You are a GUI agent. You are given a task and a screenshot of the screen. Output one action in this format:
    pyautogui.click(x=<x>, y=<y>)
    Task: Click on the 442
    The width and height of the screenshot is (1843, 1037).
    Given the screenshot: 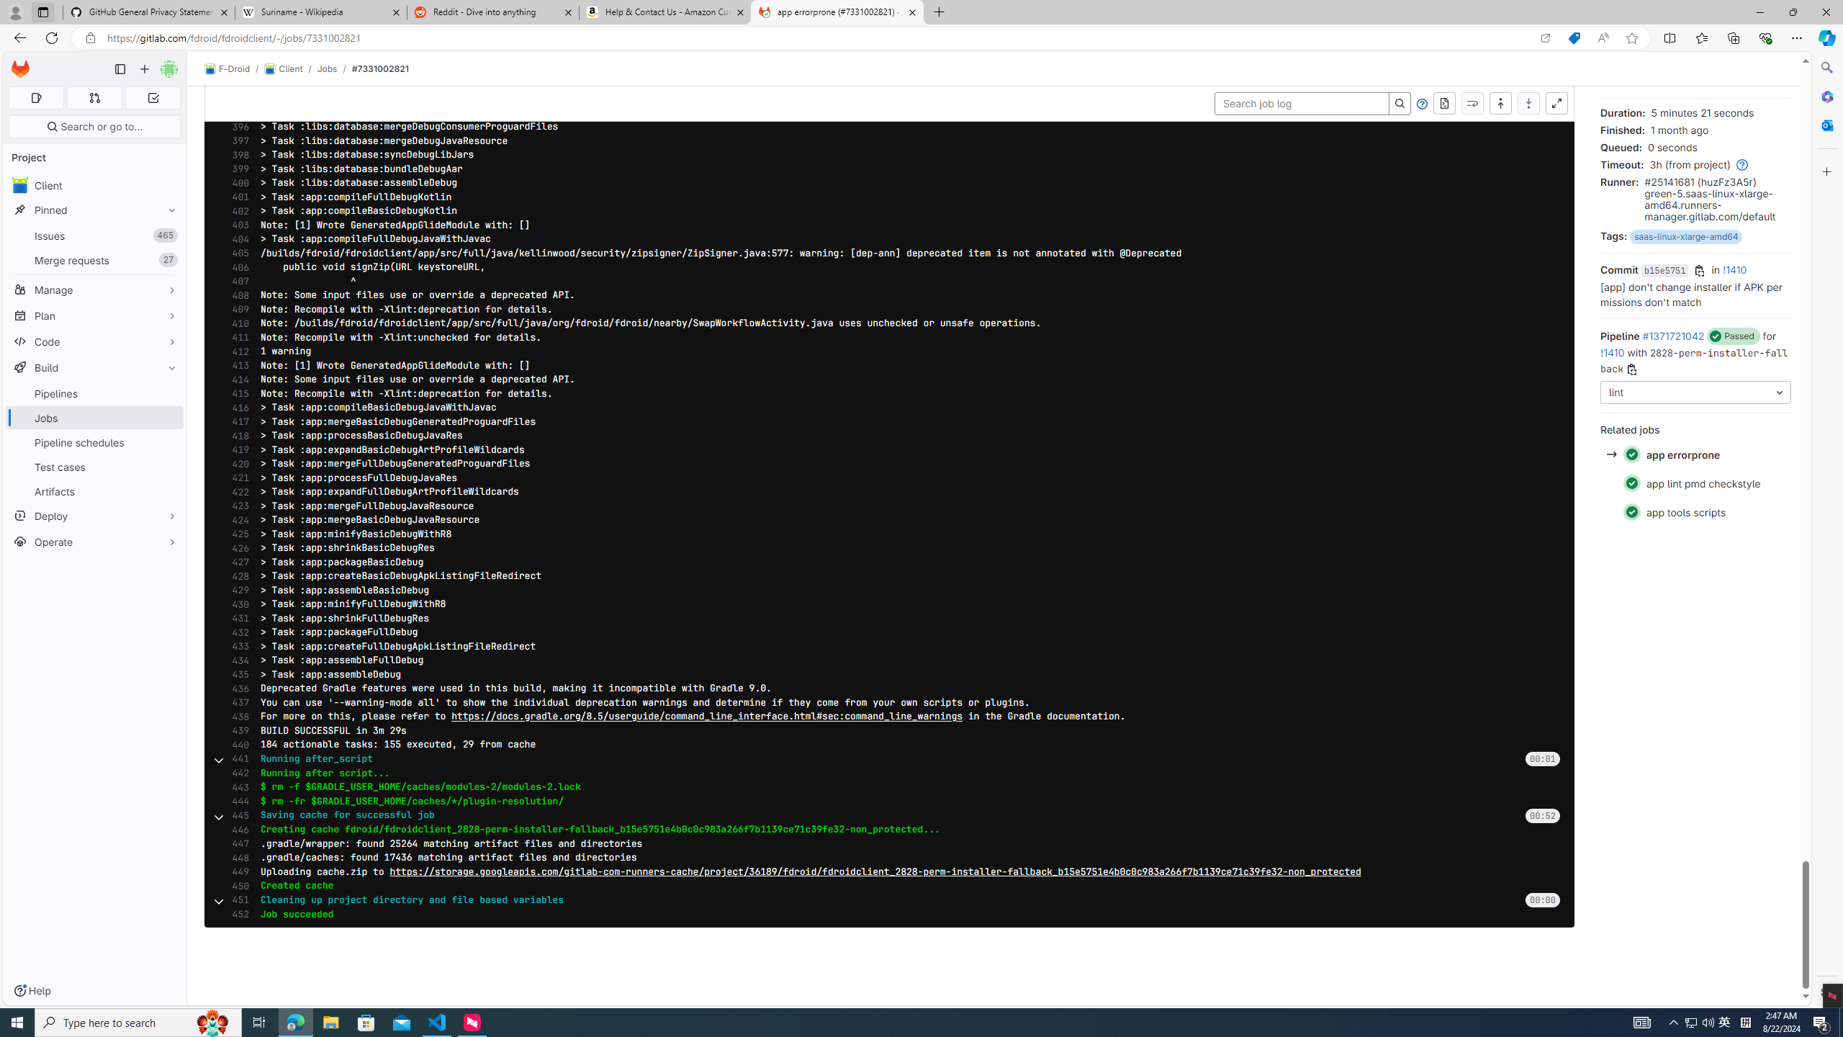 What is the action you would take?
    pyautogui.click(x=236, y=773)
    